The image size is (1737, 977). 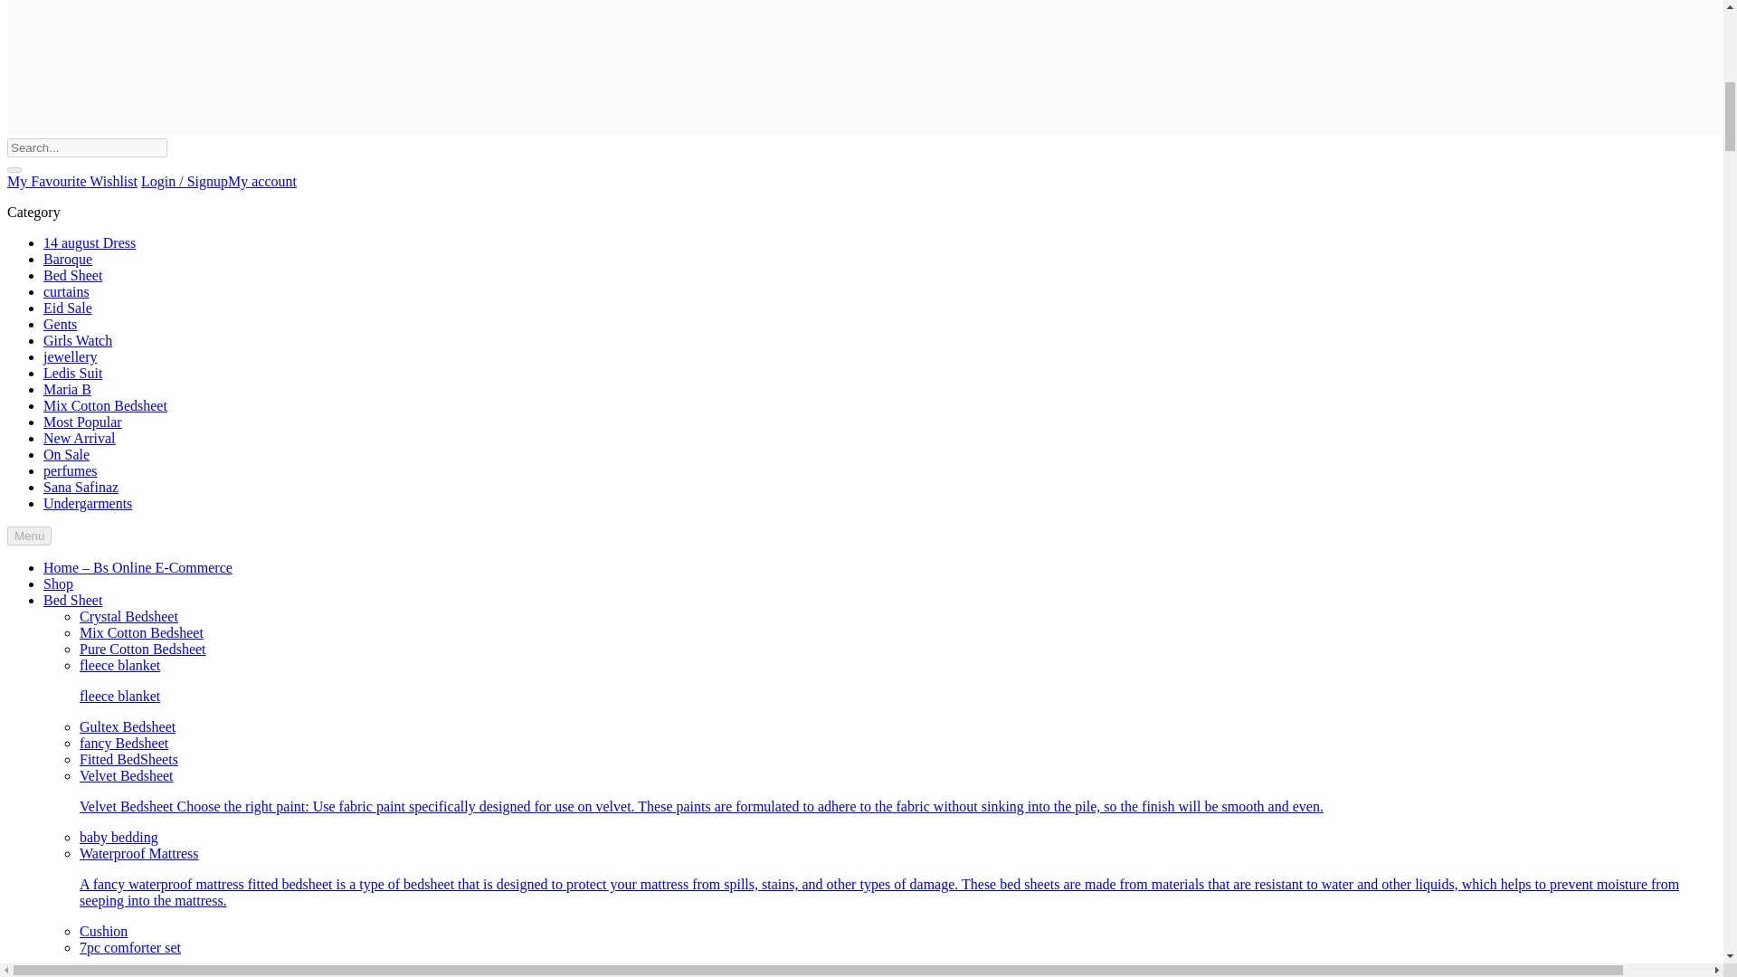 What do you see at coordinates (82, 422) in the screenshot?
I see `Most Popular` at bounding box center [82, 422].